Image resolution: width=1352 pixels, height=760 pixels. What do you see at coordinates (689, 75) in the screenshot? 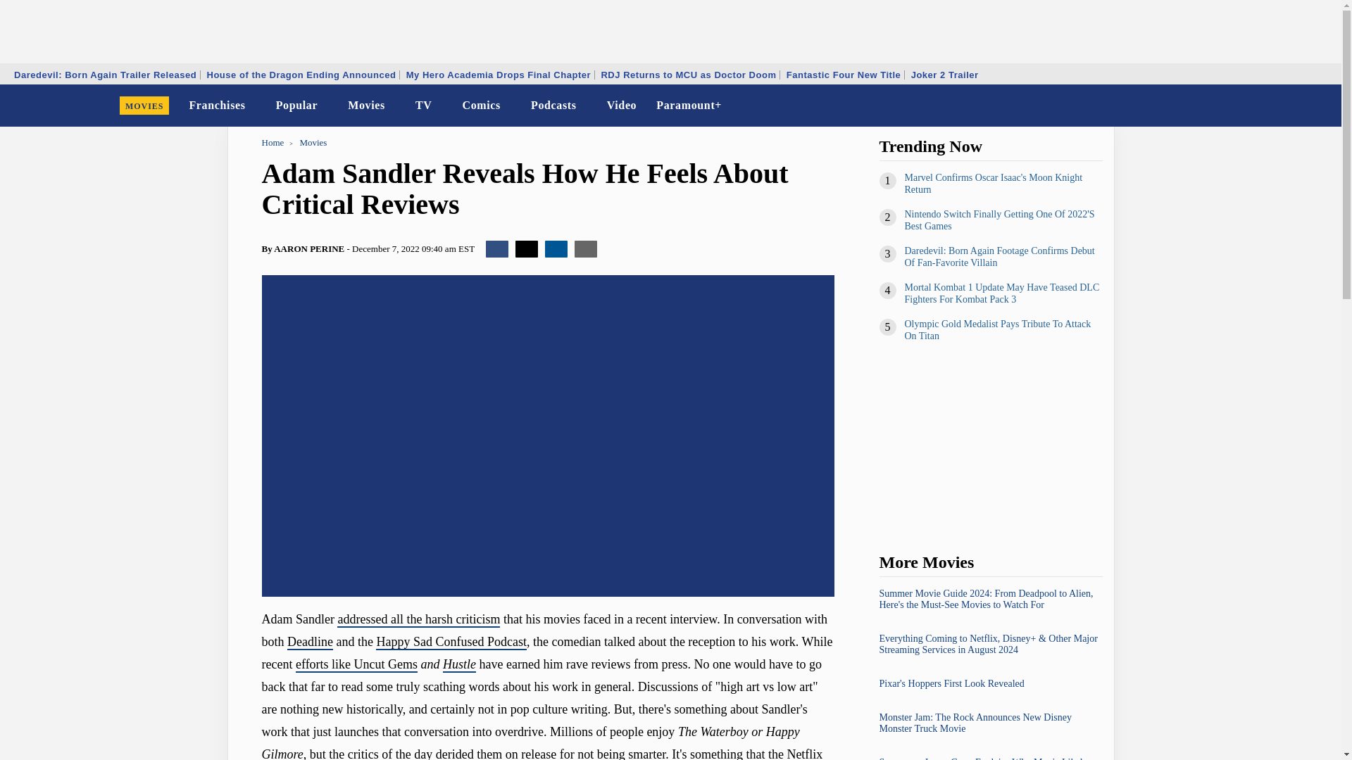
I see `RDJ Returns to MCU as Doctor Doom` at bounding box center [689, 75].